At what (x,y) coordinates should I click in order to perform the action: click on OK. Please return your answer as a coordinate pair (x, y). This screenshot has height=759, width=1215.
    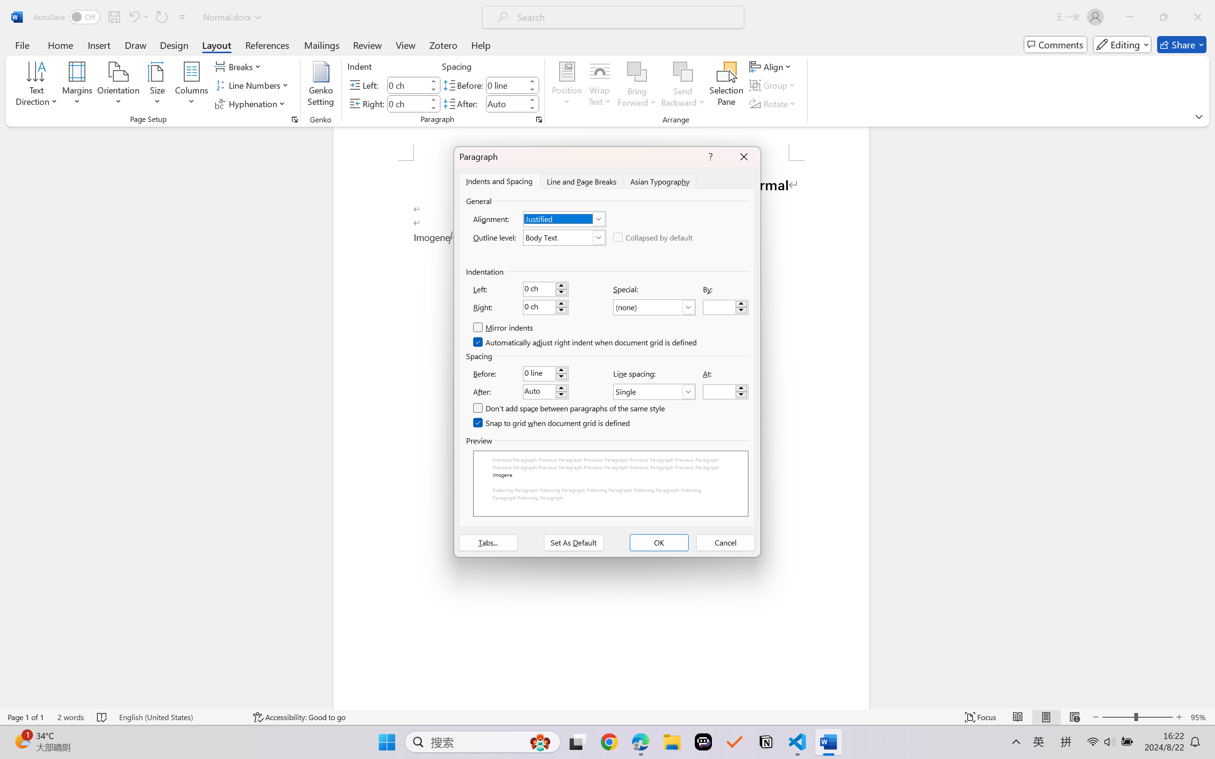
    Looking at the image, I should click on (659, 543).